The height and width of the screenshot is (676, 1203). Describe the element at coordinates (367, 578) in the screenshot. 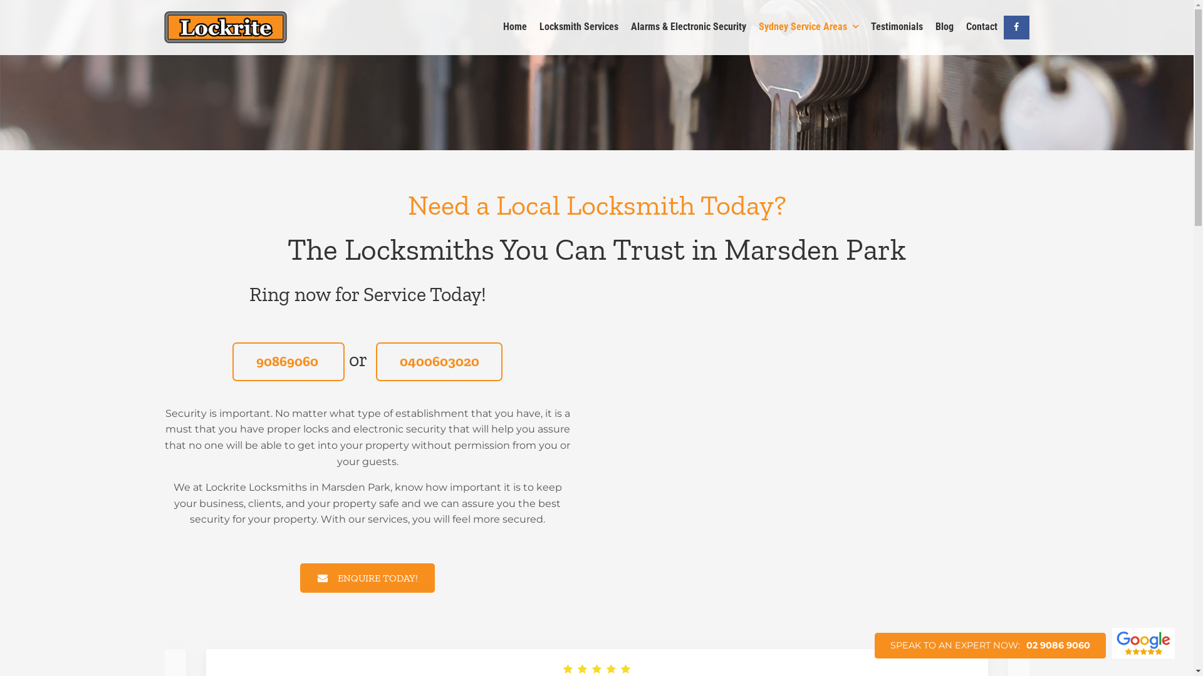

I see `ENQUIRE TODAY!` at that location.